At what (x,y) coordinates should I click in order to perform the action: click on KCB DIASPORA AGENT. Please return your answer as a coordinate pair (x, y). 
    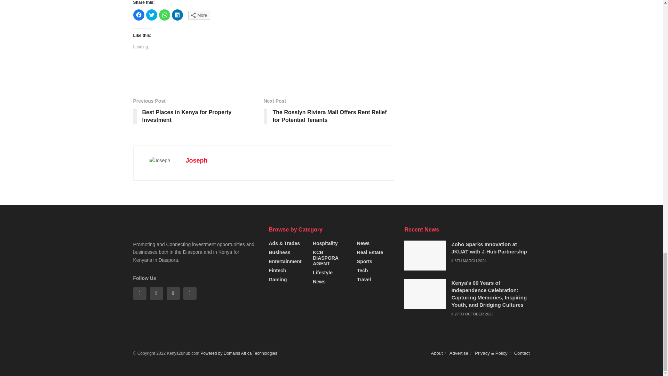
    Looking at the image, I should click on (331, 258).